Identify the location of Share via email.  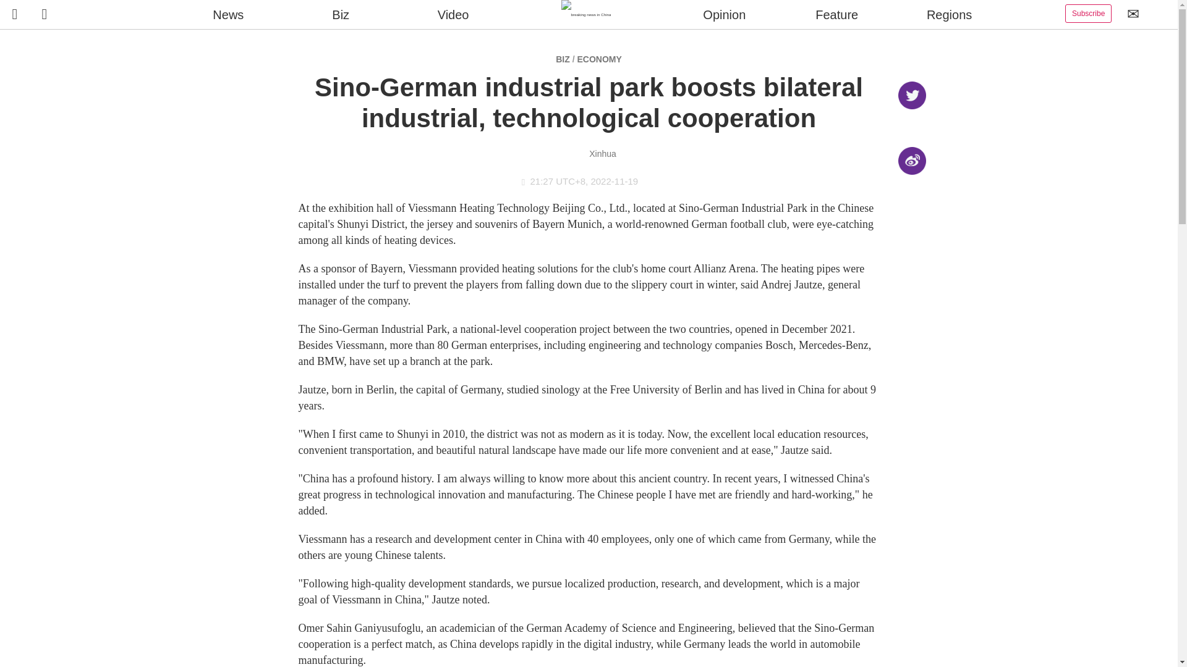
(911, 193).